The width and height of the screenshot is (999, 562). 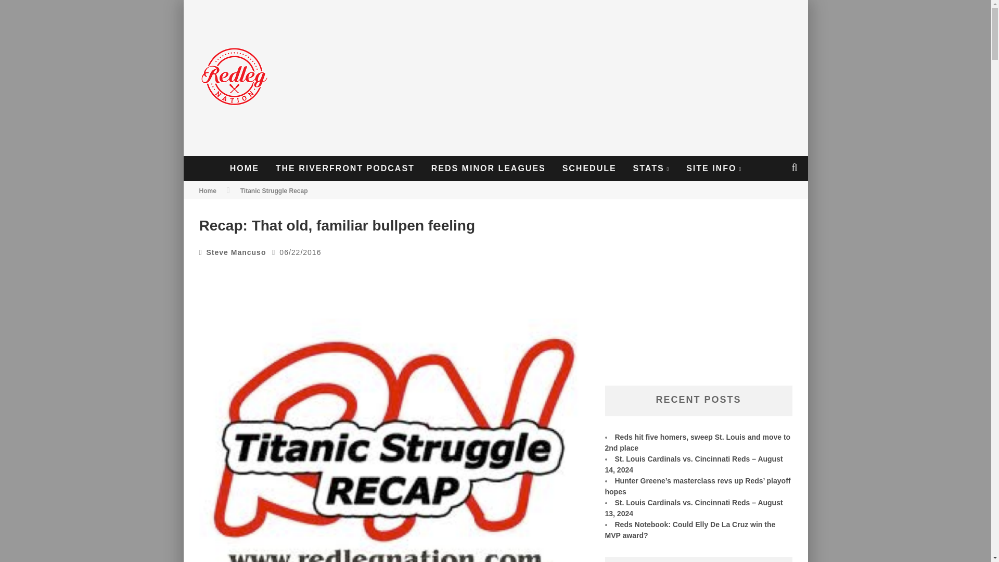 I want to click on Titanic Struggle Recap, so click(x=274, y=190).